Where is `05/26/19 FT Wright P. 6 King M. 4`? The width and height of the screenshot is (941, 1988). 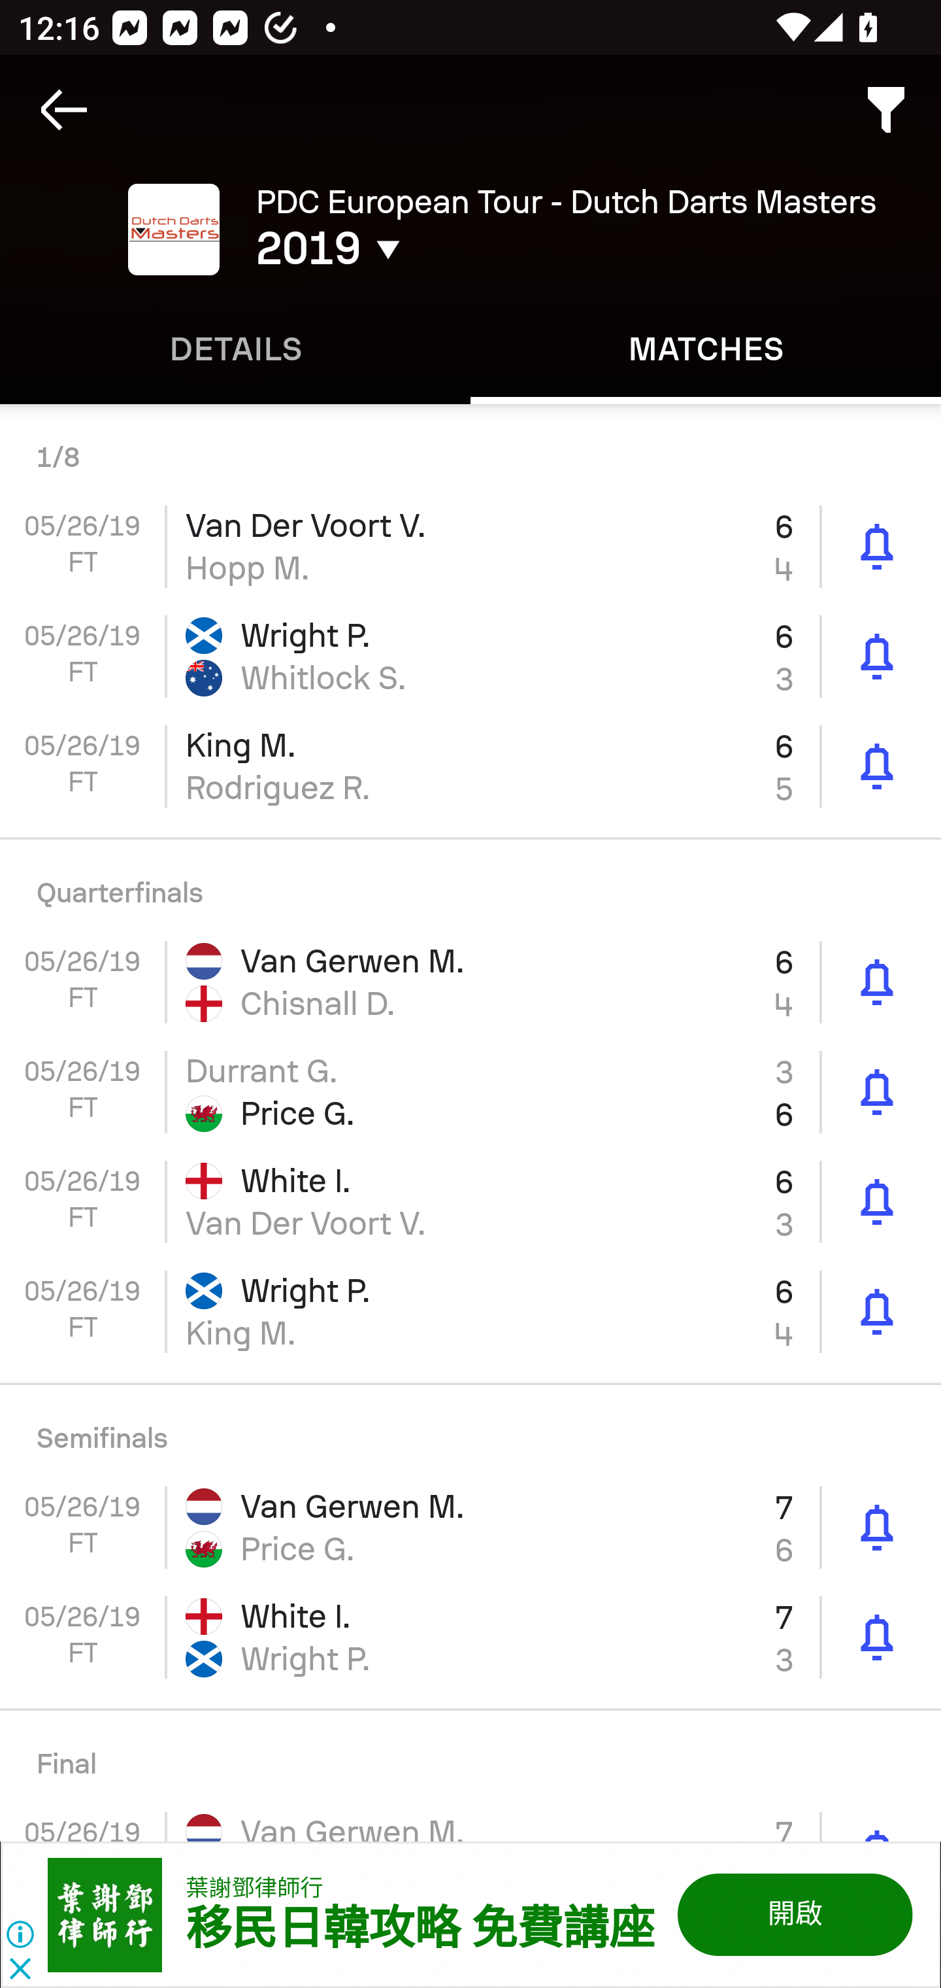 05/26/19 FT Wright P. 6 King M. 4 is located at coordinates (470, 1312).